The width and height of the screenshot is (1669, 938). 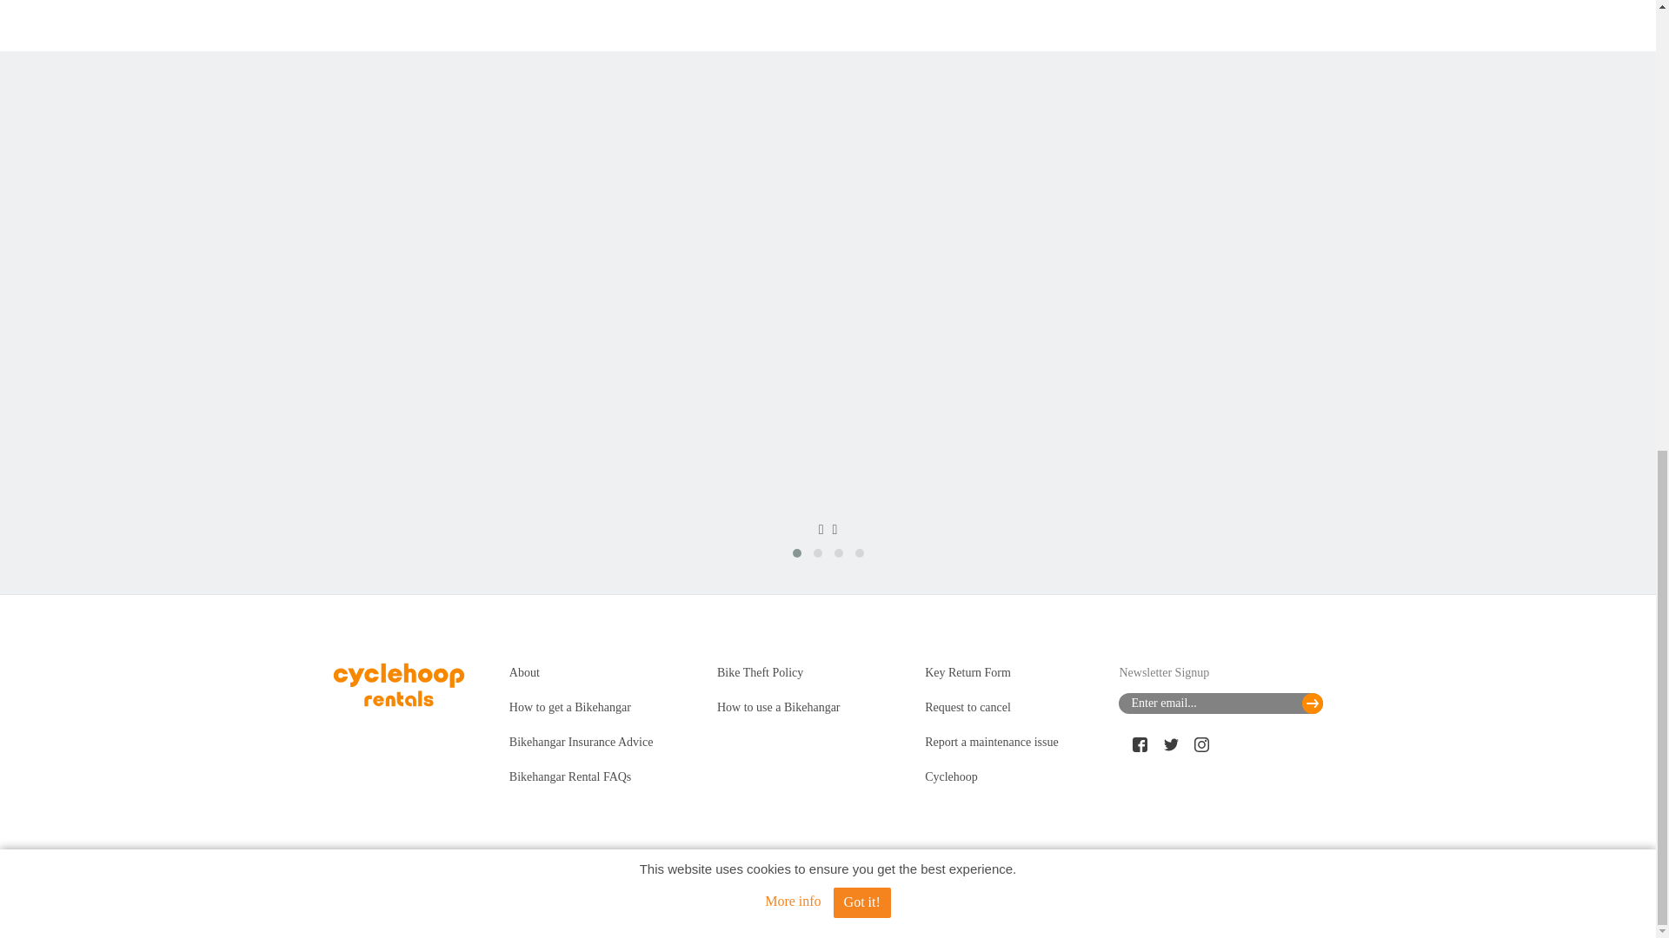 I want to click on Cyclehoop, so click(x=951, y=776).